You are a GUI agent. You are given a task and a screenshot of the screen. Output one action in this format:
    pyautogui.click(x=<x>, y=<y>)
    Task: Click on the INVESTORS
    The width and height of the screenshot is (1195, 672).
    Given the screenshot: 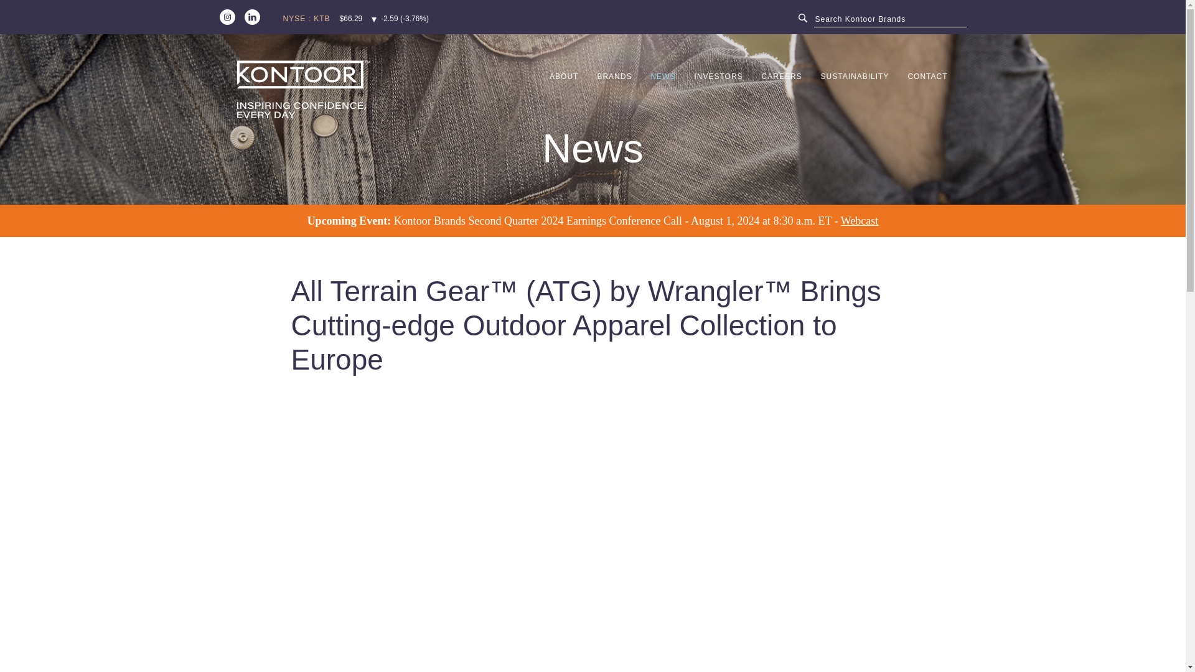 What is the action you would take?
    pyautogui.click(x=718, y=95)
    